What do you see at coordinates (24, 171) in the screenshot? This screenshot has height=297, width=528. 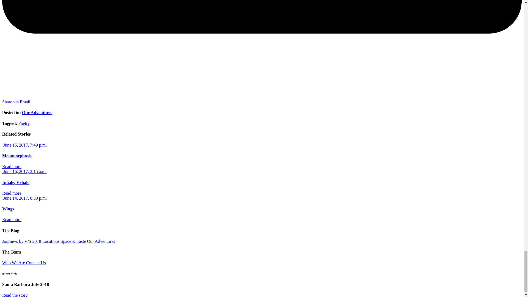 I see `June 16, 2017, 3:15 a.m.` at bounding box center [24, 171].